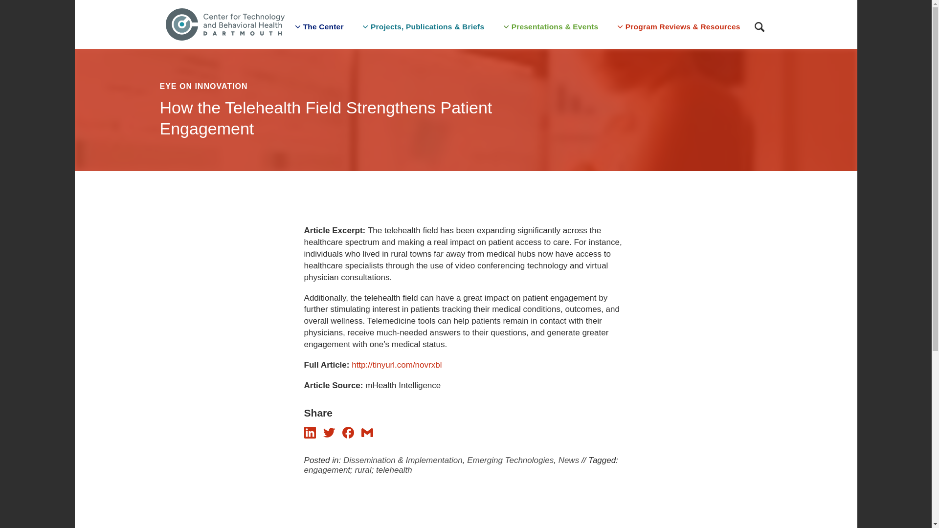 This screenshot has width=939, height=528. Describe the element at coordinates (327, 469) in the screenshot. I see `engagement` at that location.